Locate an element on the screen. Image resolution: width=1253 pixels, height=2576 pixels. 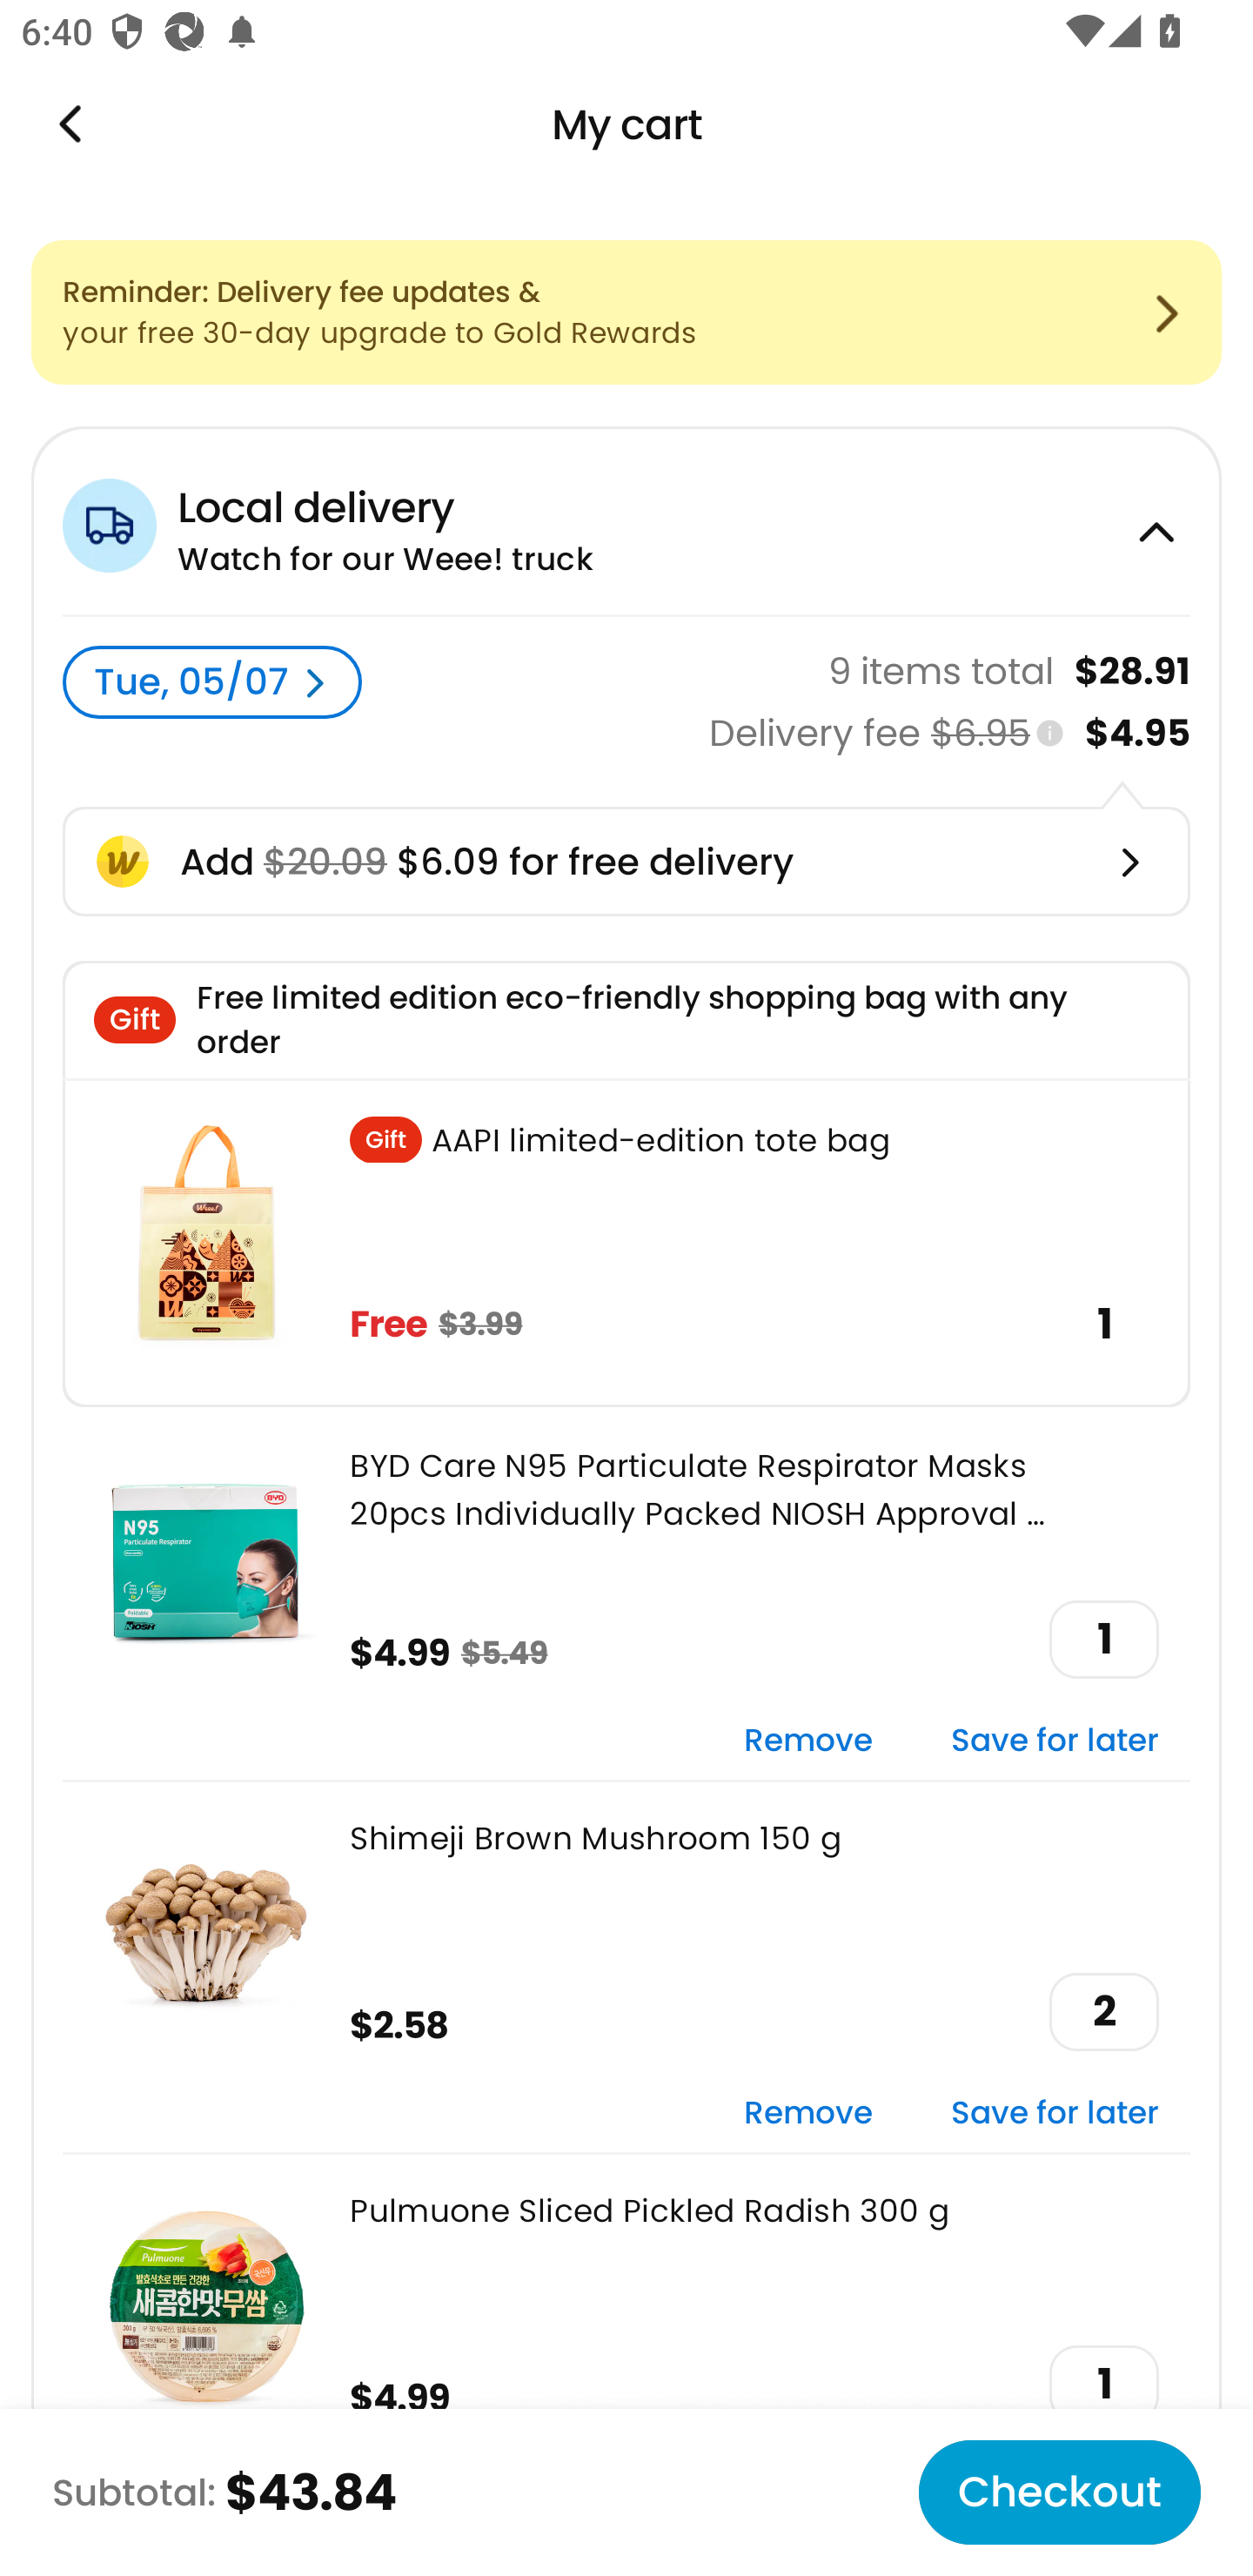
Local delivery Watch for our Weee! truck is located at coordinates (626, 521).